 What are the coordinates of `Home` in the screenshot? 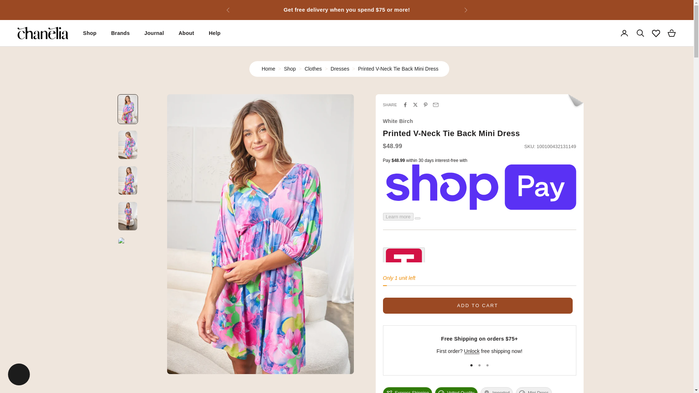 It's located at (268, 68).